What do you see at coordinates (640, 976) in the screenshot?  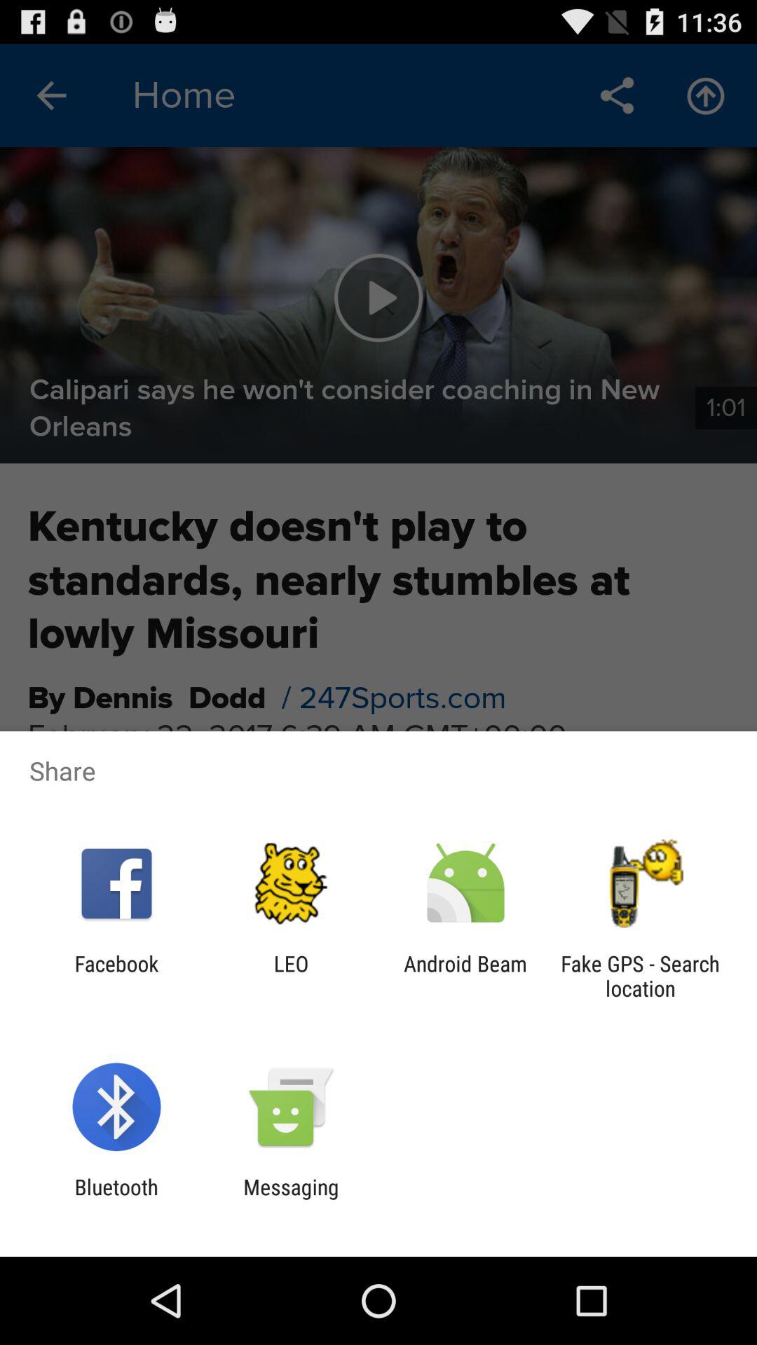 I see `flip until fake gps search` at bounding box center [640, 976].